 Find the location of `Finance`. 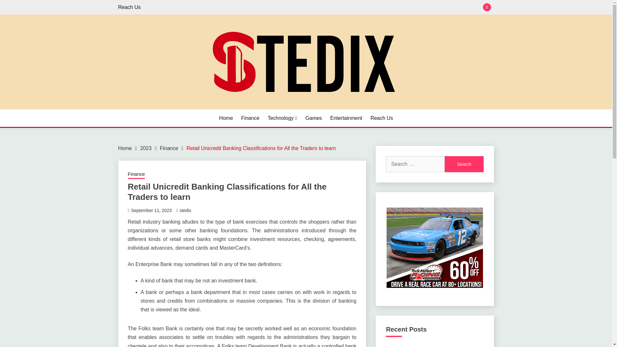

Finance is located at coordinates (136, 175).